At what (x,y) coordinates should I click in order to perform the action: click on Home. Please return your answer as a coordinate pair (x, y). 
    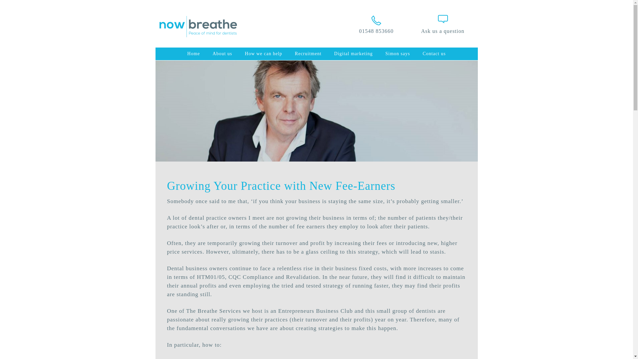
    Looking at the image, I should click on (193, 54).